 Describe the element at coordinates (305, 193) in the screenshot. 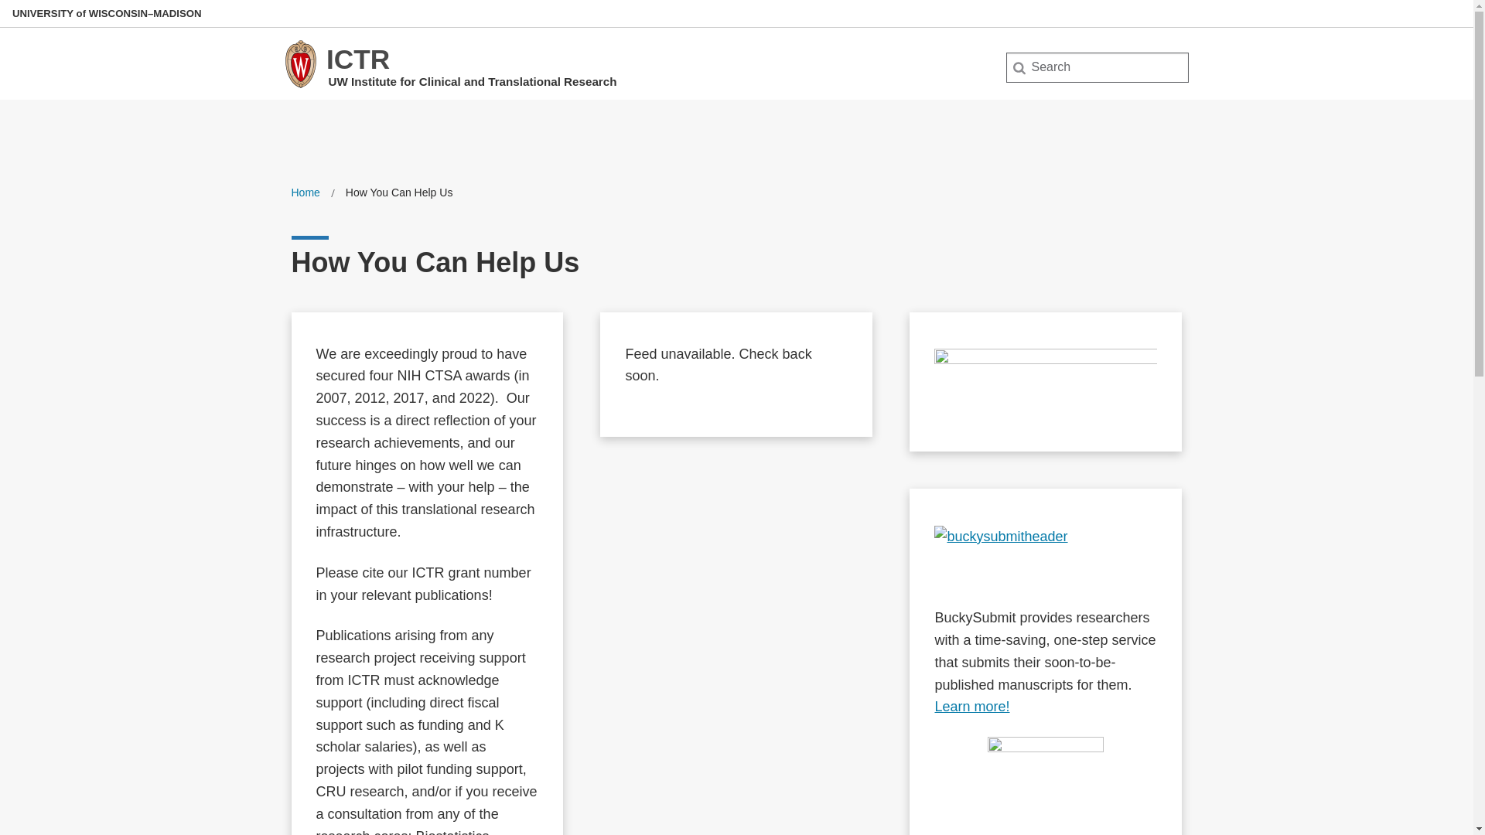

I see `Home` at that location.